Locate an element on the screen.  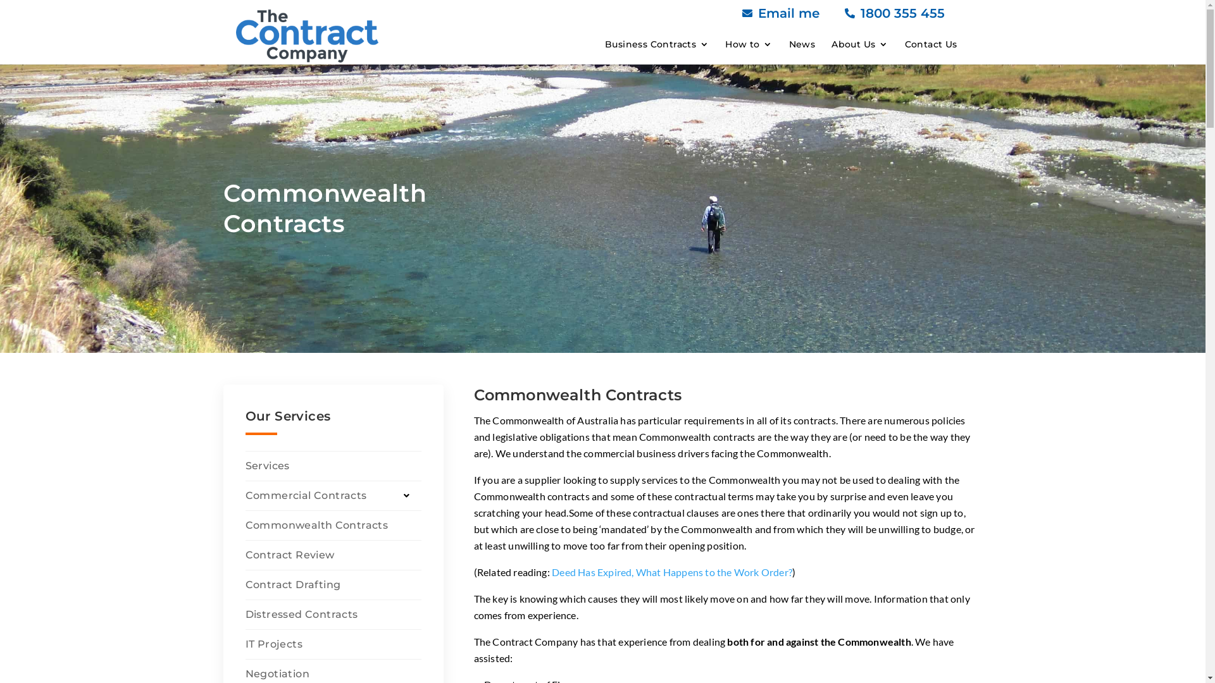
Business Contracts is located at coordinates (657, 44).